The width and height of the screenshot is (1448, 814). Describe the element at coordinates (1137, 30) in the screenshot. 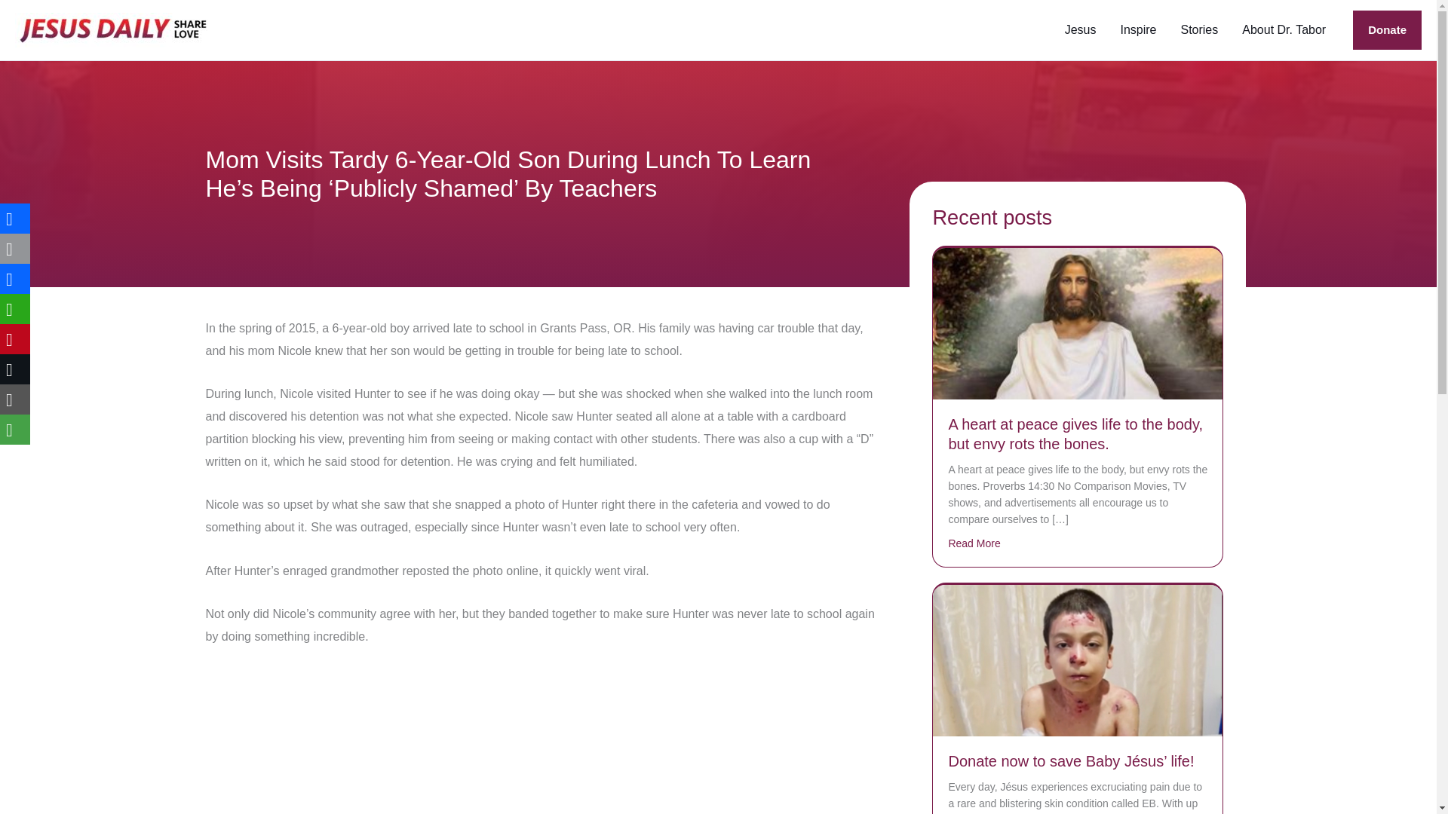

I see `Inspire` at that location.